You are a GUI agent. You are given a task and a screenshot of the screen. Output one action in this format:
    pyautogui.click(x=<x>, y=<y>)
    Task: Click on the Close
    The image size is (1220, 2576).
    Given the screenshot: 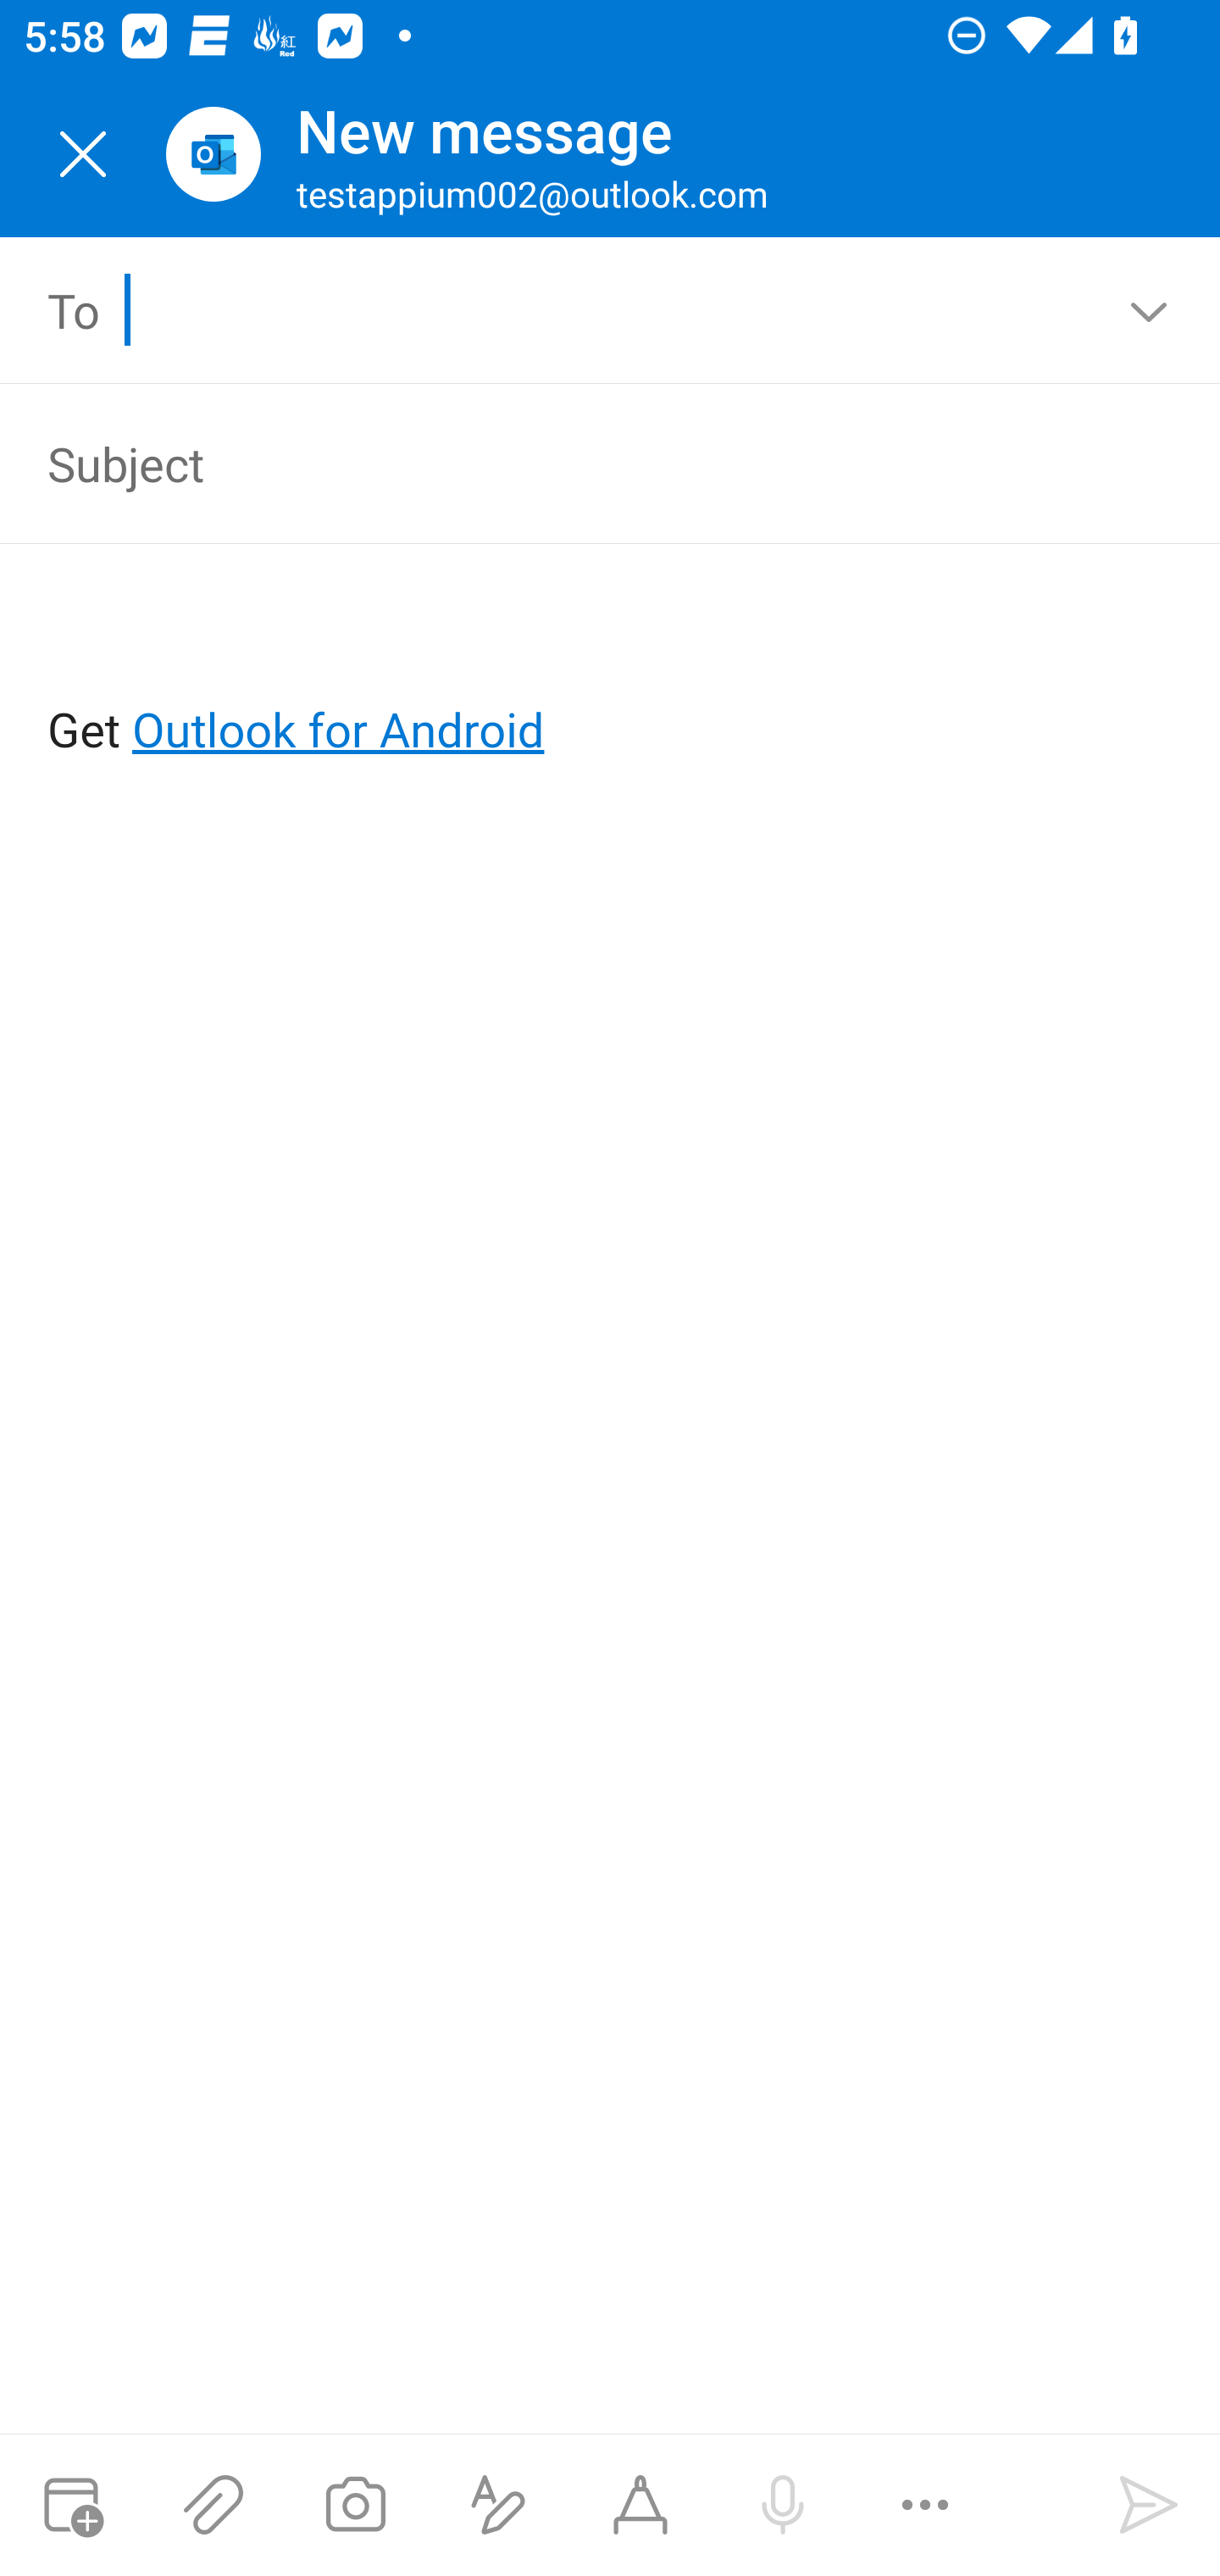 What is the action you would take?
    pyautogui.click(x=83, y=154)
    